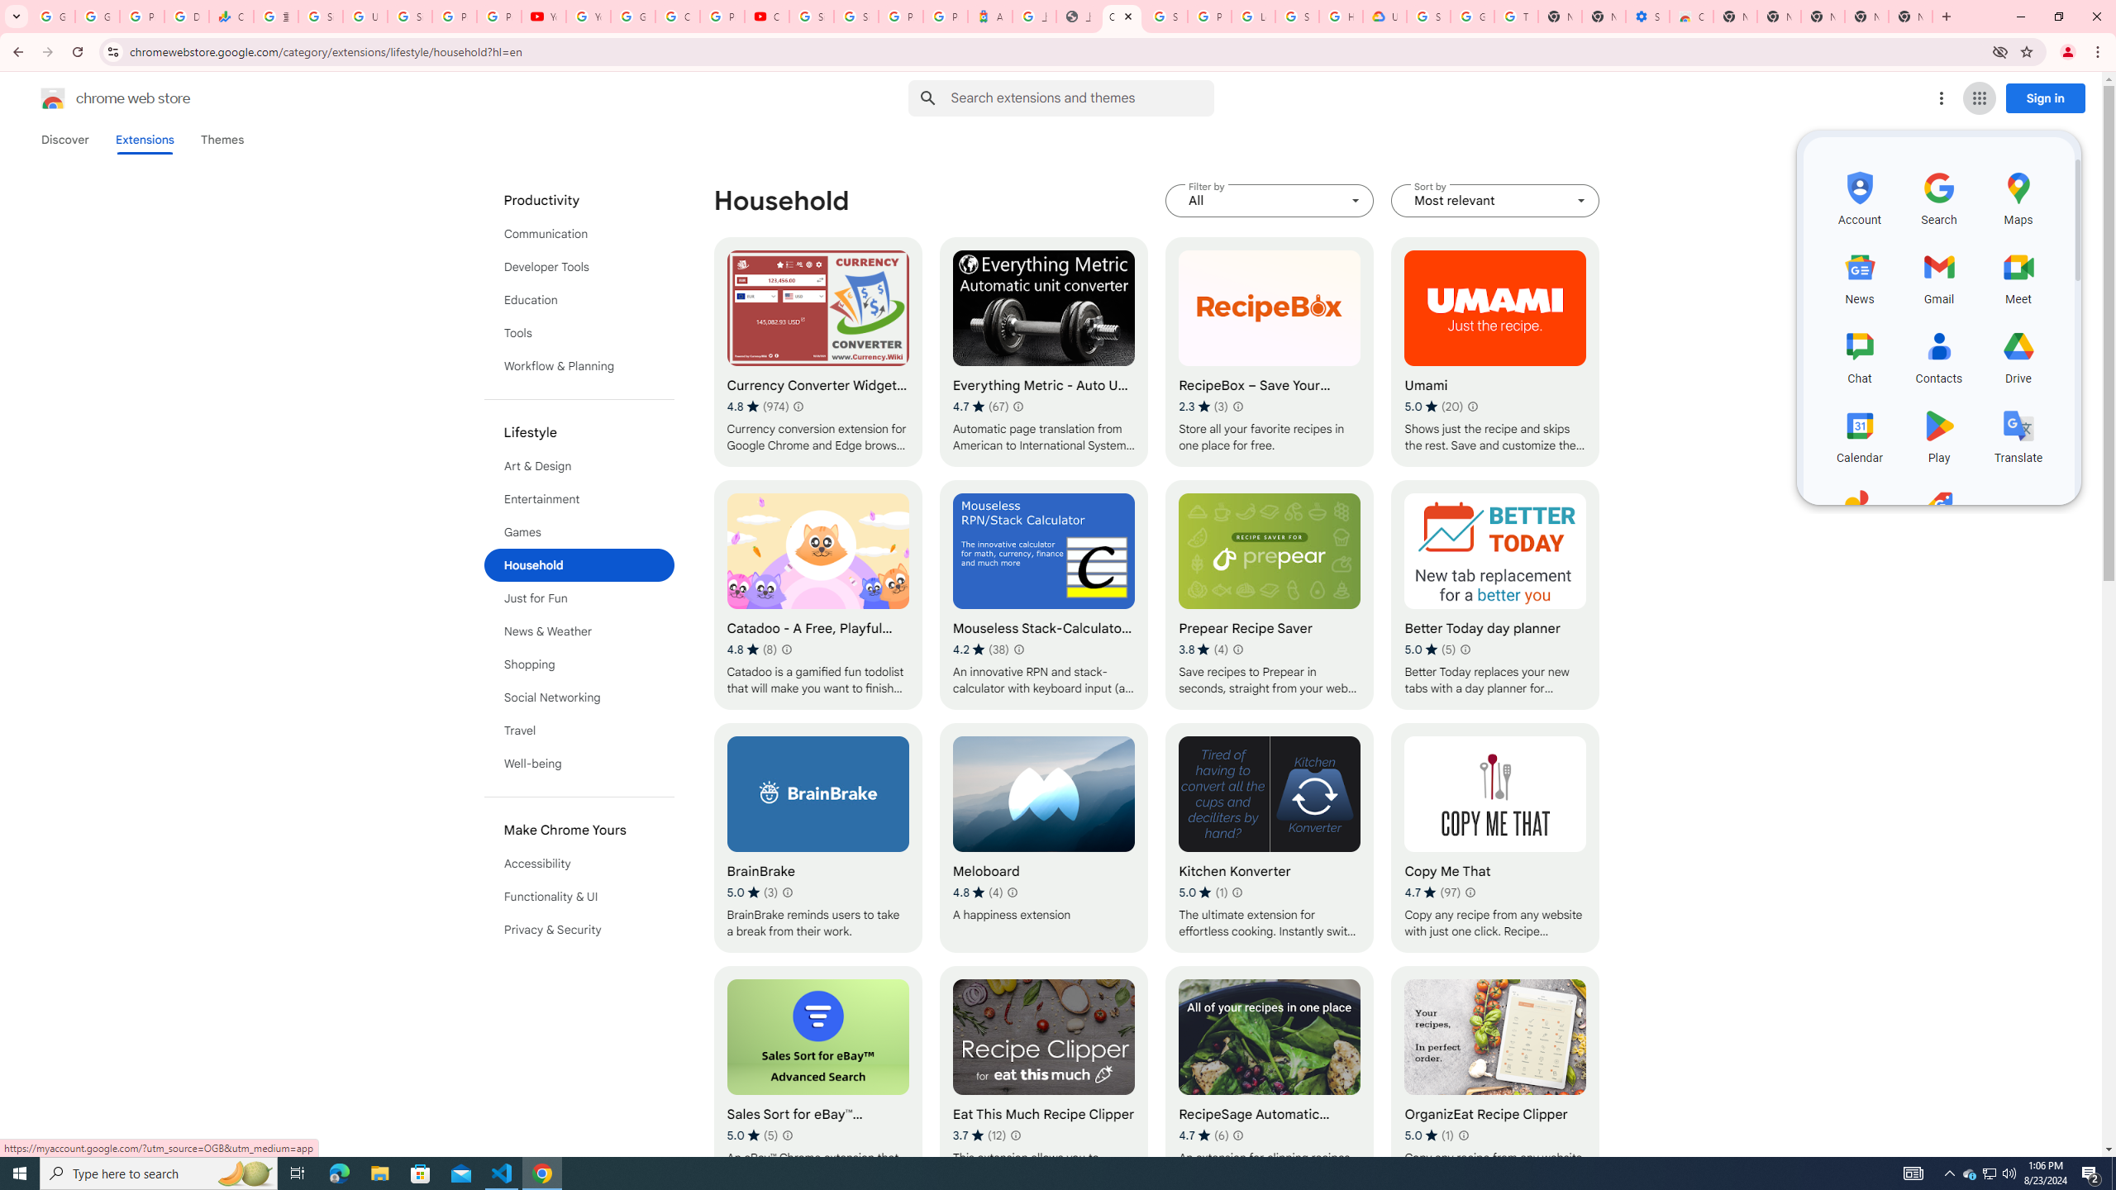 The width and height of the screenshot is (2116, 1190). I want to click on Atour Hotel - Google hotels, so click(990, 17).